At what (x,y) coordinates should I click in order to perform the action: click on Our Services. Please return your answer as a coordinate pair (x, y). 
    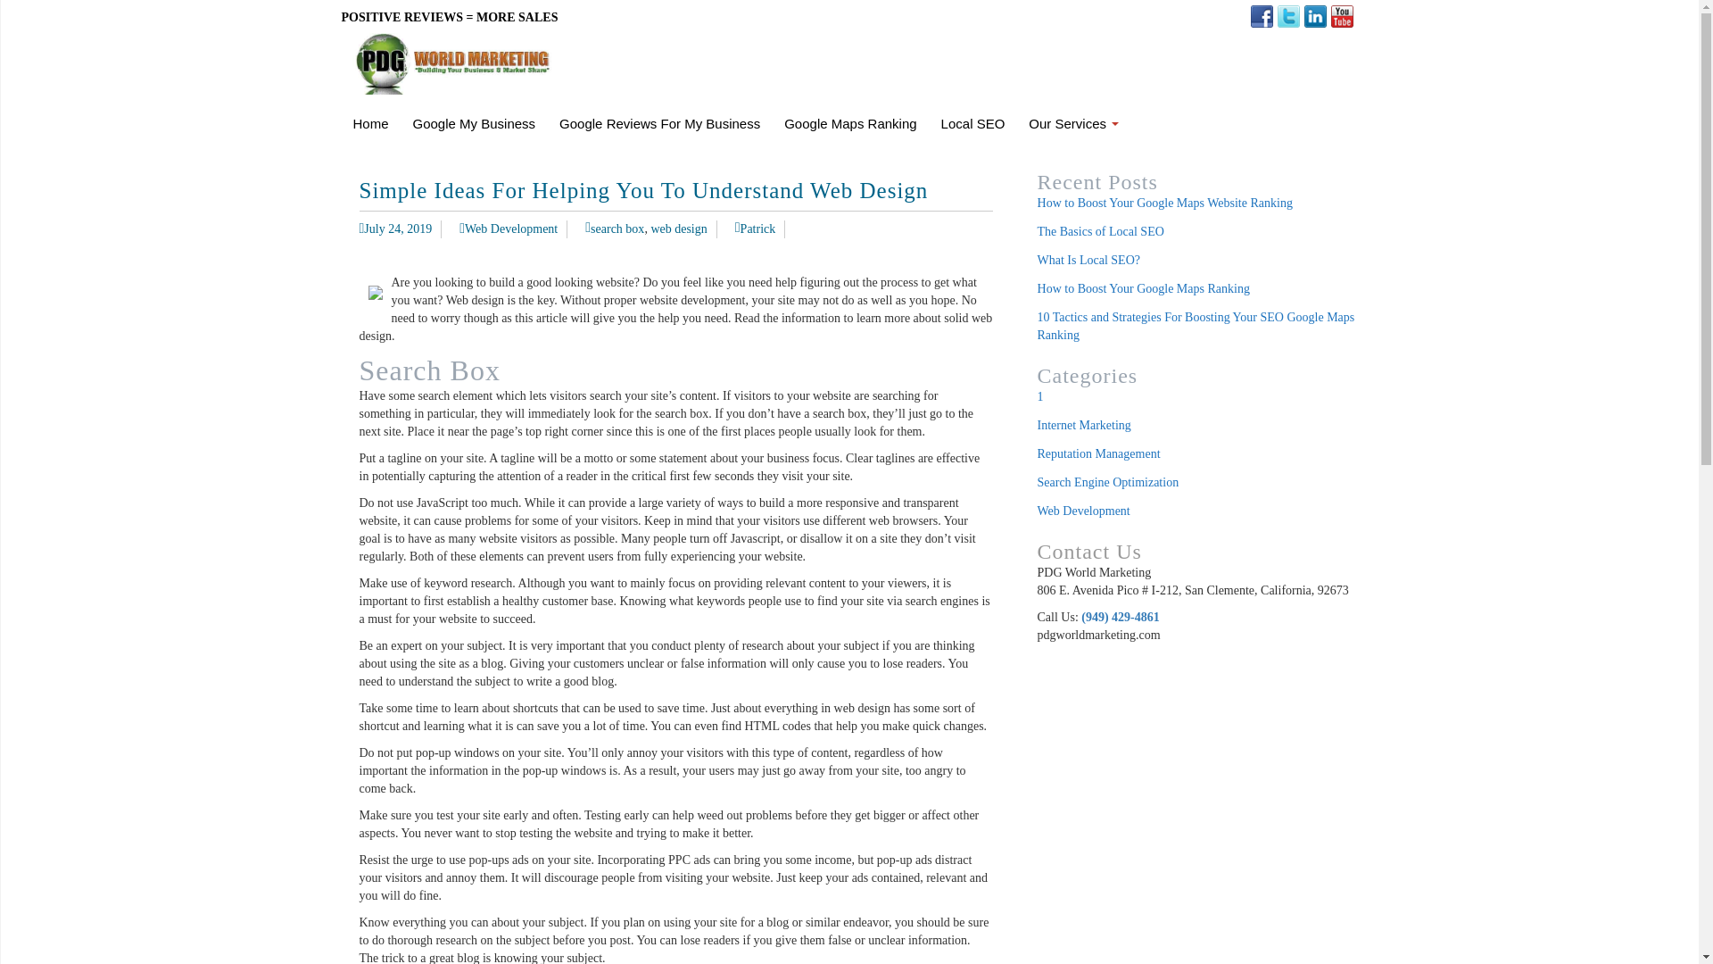
    Looking at the image, I should click on (1071, 123).